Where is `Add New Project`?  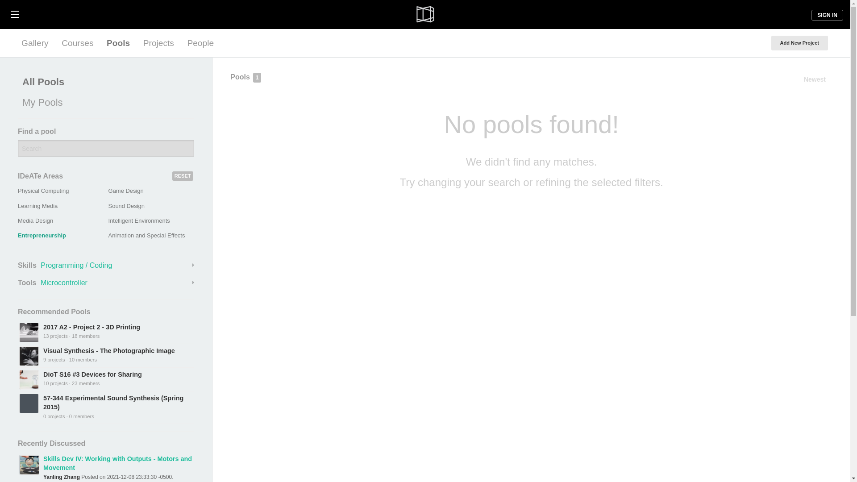
Add New Project is located at coordinates (799, 43).